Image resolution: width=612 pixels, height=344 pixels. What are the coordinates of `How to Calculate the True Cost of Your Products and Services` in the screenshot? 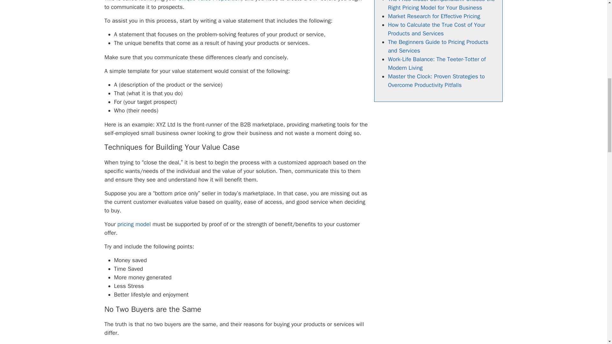 It's located at (437, 29).